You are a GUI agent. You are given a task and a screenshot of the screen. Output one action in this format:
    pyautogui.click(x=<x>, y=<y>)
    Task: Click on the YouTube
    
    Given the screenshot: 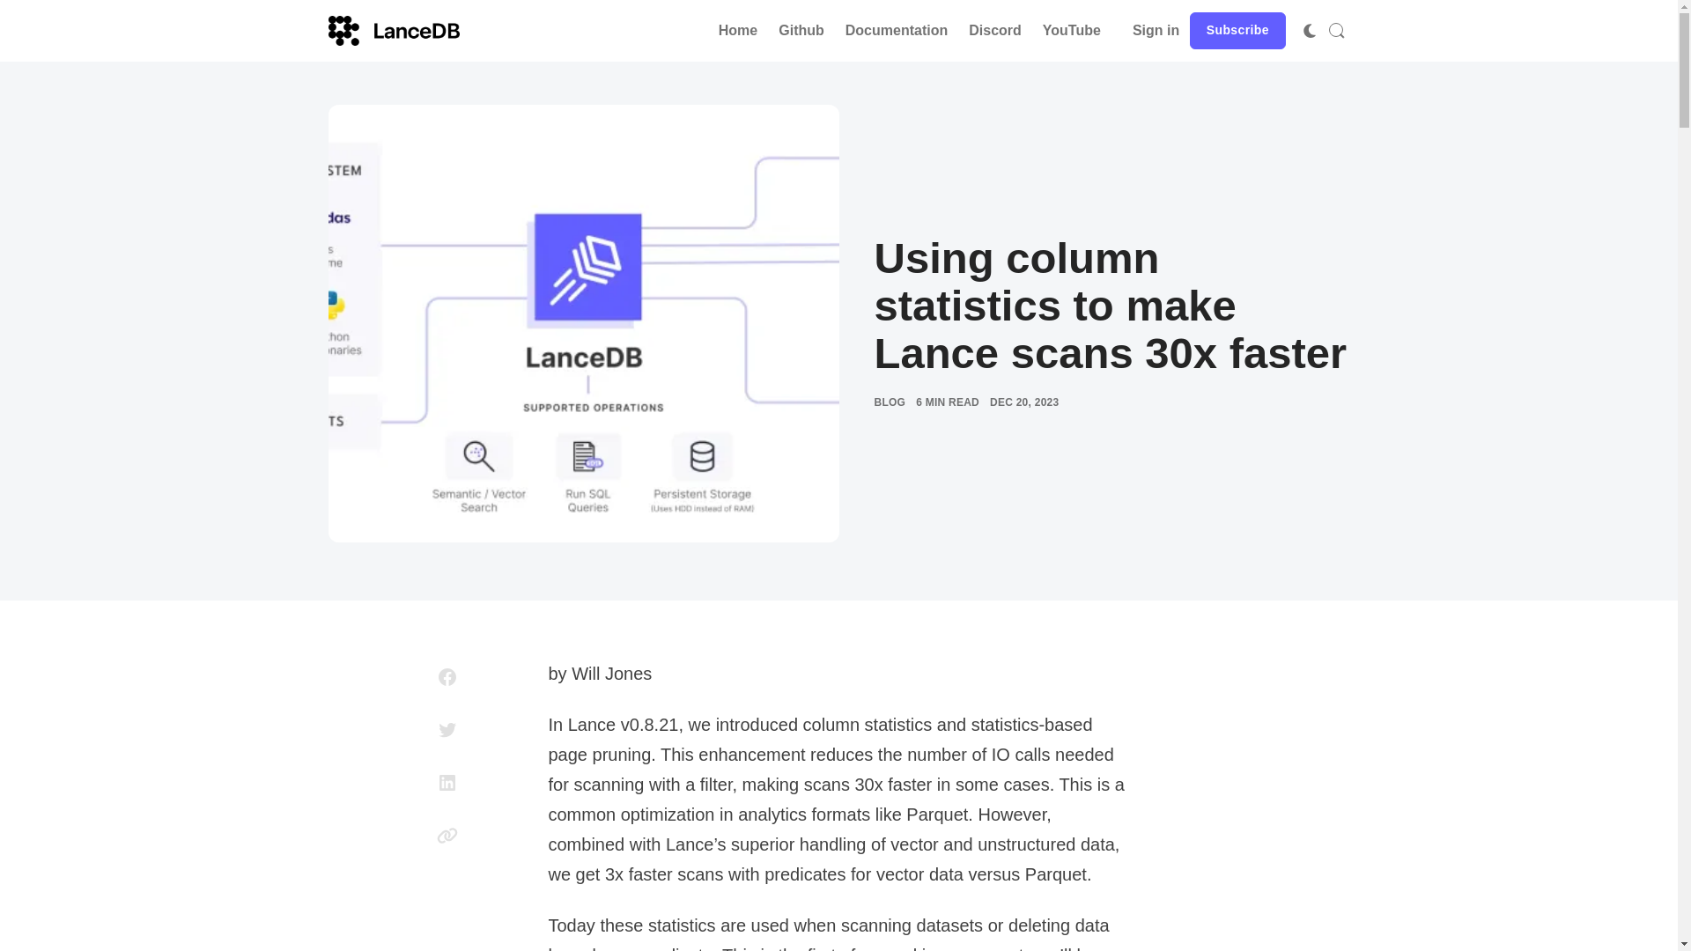 What is the action you would take?
    pyautogui.click(x=1071, y=31)
    